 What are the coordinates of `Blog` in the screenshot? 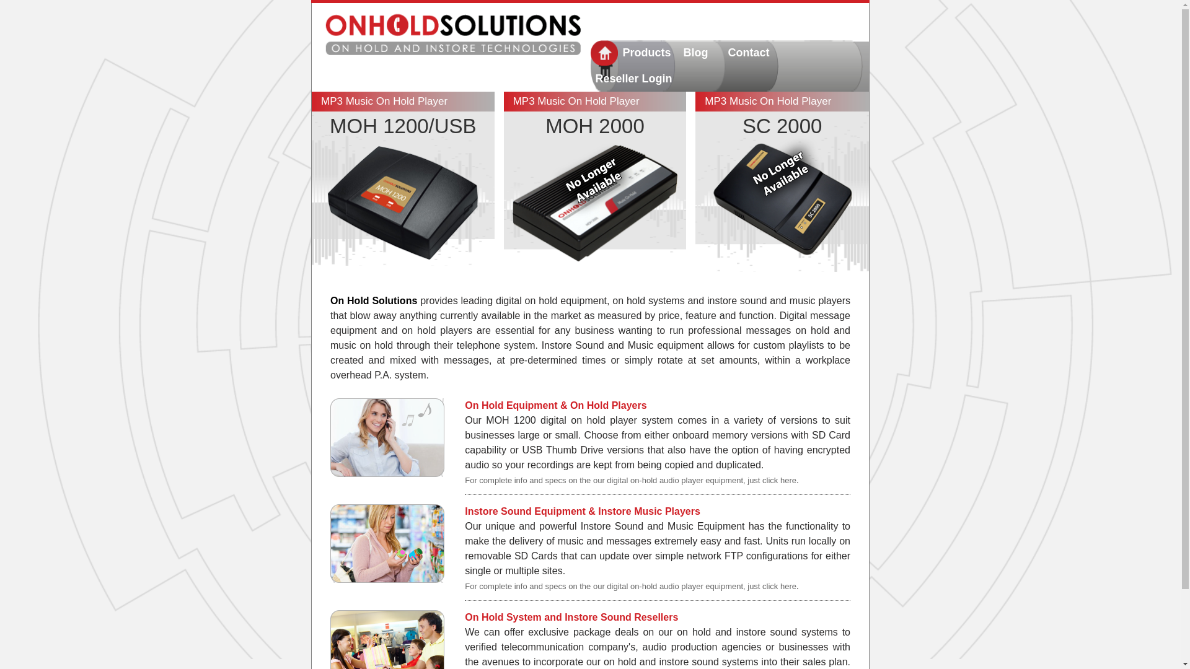 It's located at (701, 53).